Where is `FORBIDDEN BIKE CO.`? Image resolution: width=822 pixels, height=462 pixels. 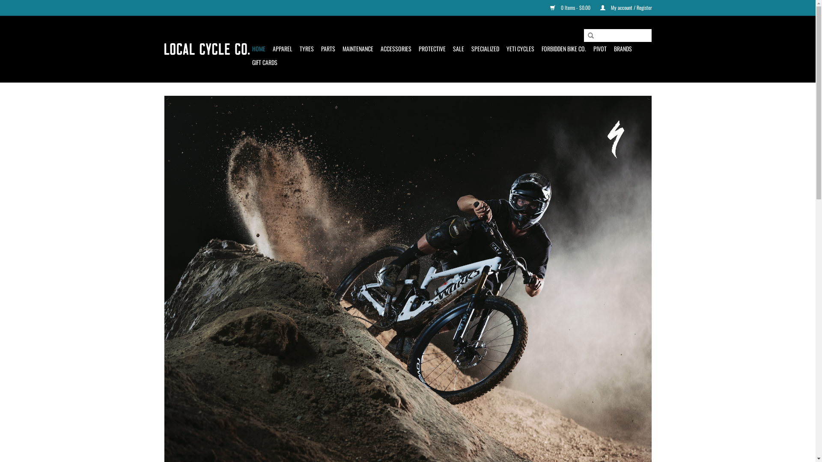 FORBIDDEN BIKE CO. is located at coordinates (563, 49).